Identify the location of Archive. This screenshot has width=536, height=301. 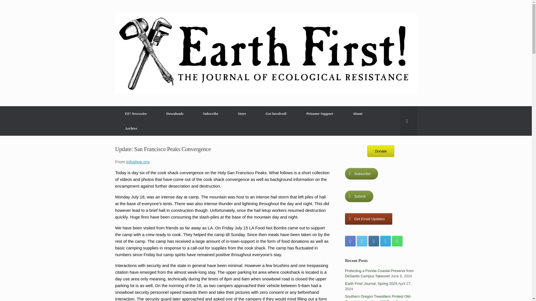
(131, 128).